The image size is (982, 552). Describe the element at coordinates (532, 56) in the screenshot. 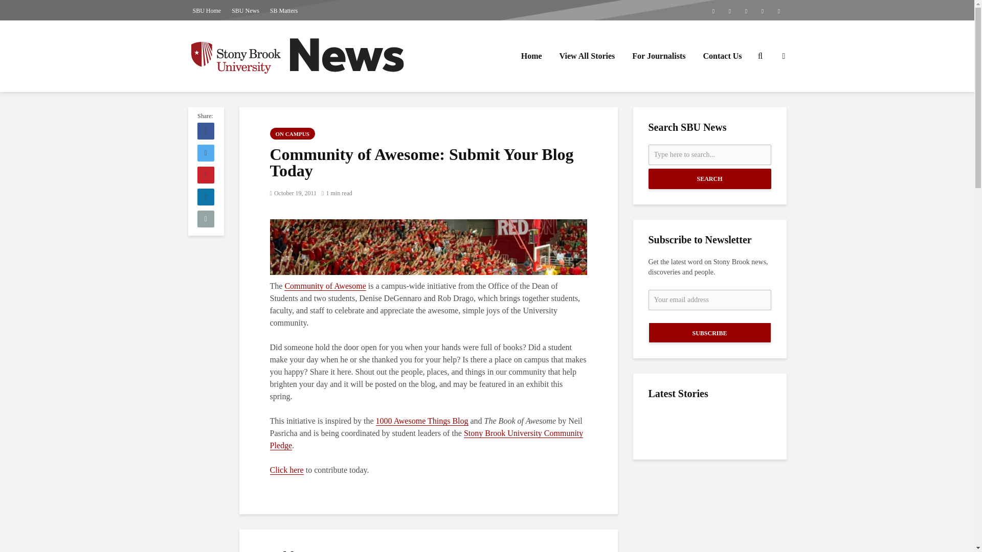

I see `Home` at that location.